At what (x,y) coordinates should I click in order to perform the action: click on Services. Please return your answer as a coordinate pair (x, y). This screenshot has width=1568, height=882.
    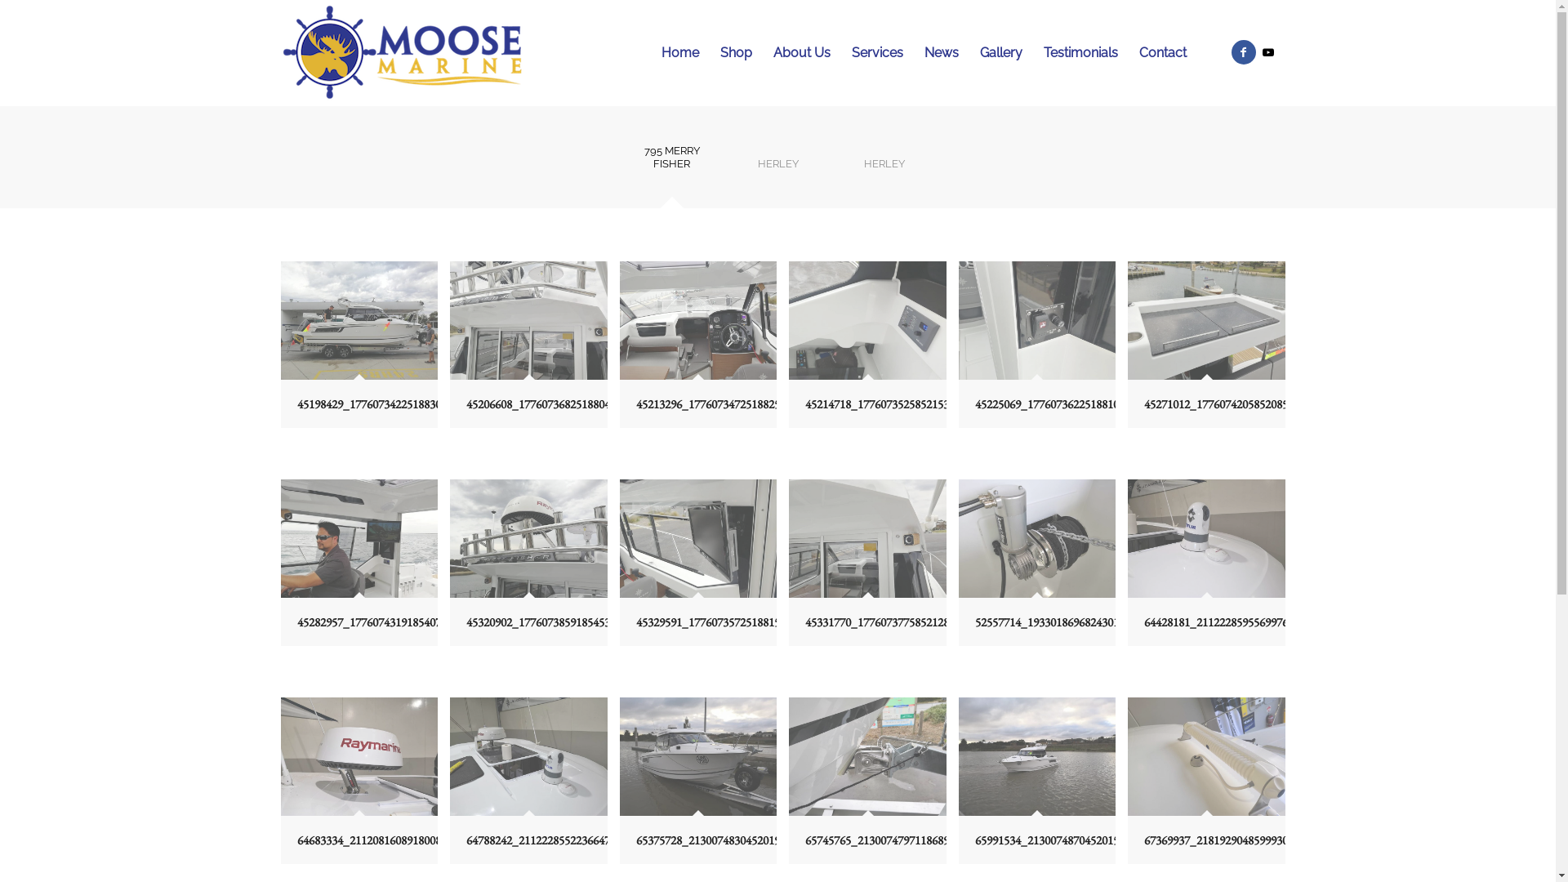
    Looking at the image, I should click on (877, 53).